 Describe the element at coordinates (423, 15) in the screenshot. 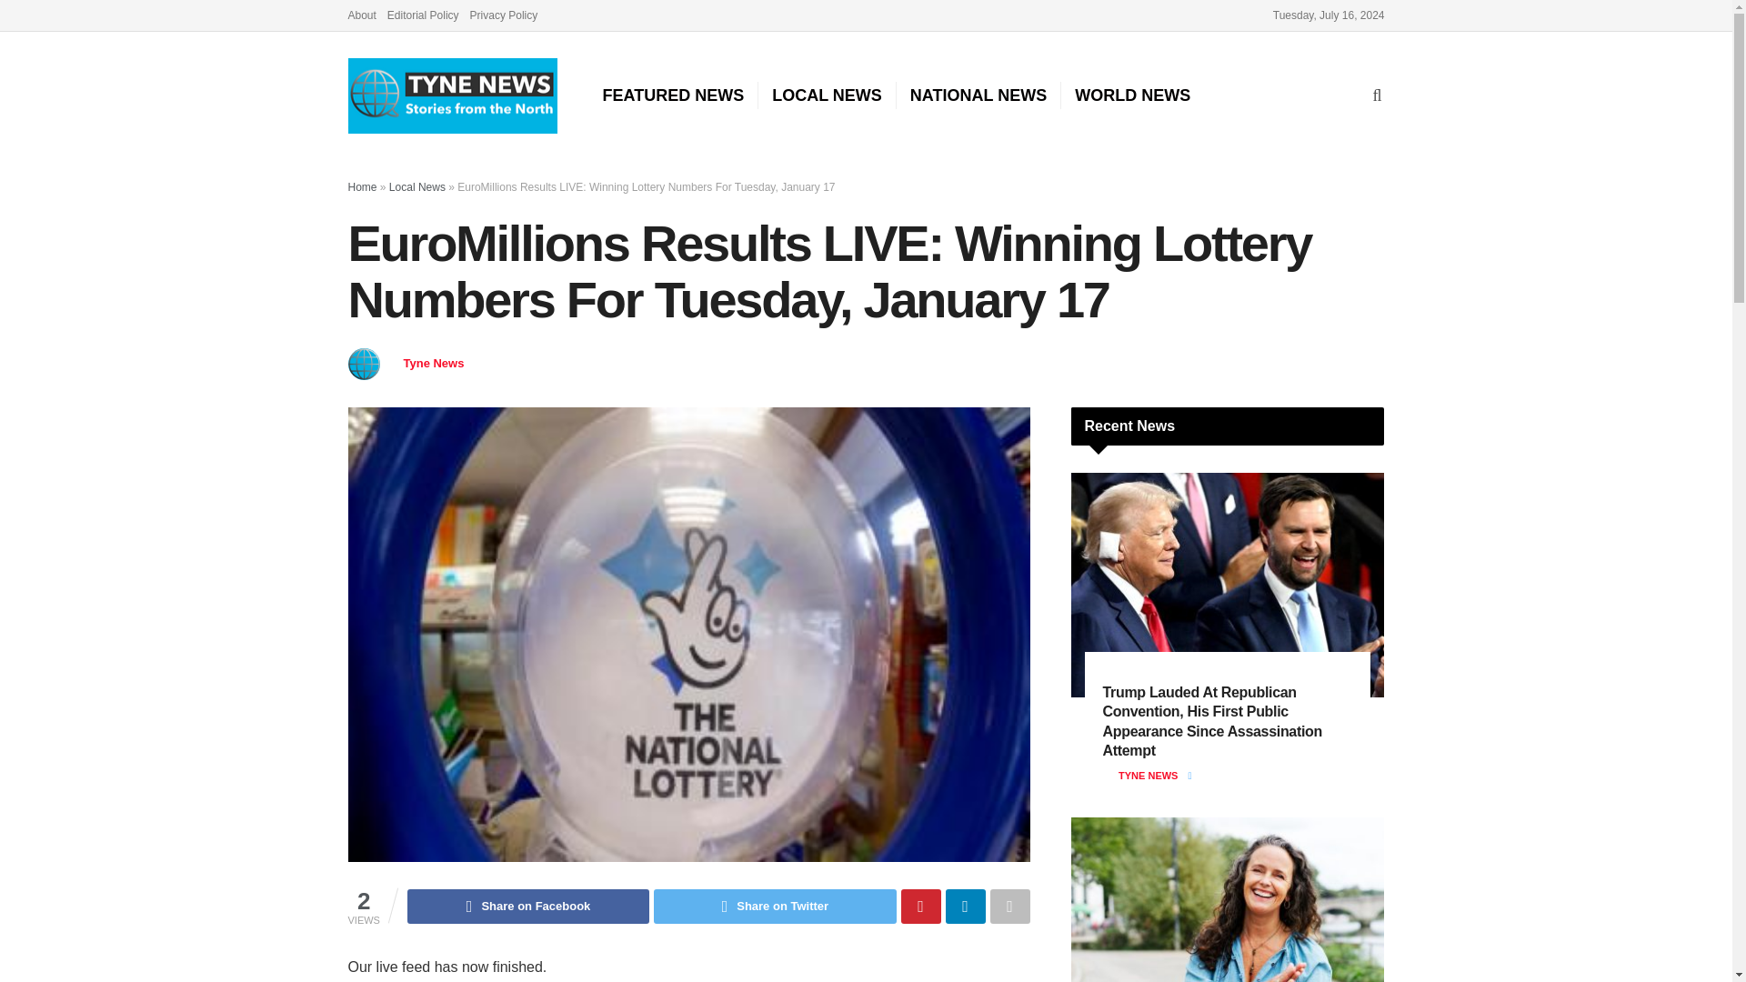

I see `Editorial Policy` at that location.